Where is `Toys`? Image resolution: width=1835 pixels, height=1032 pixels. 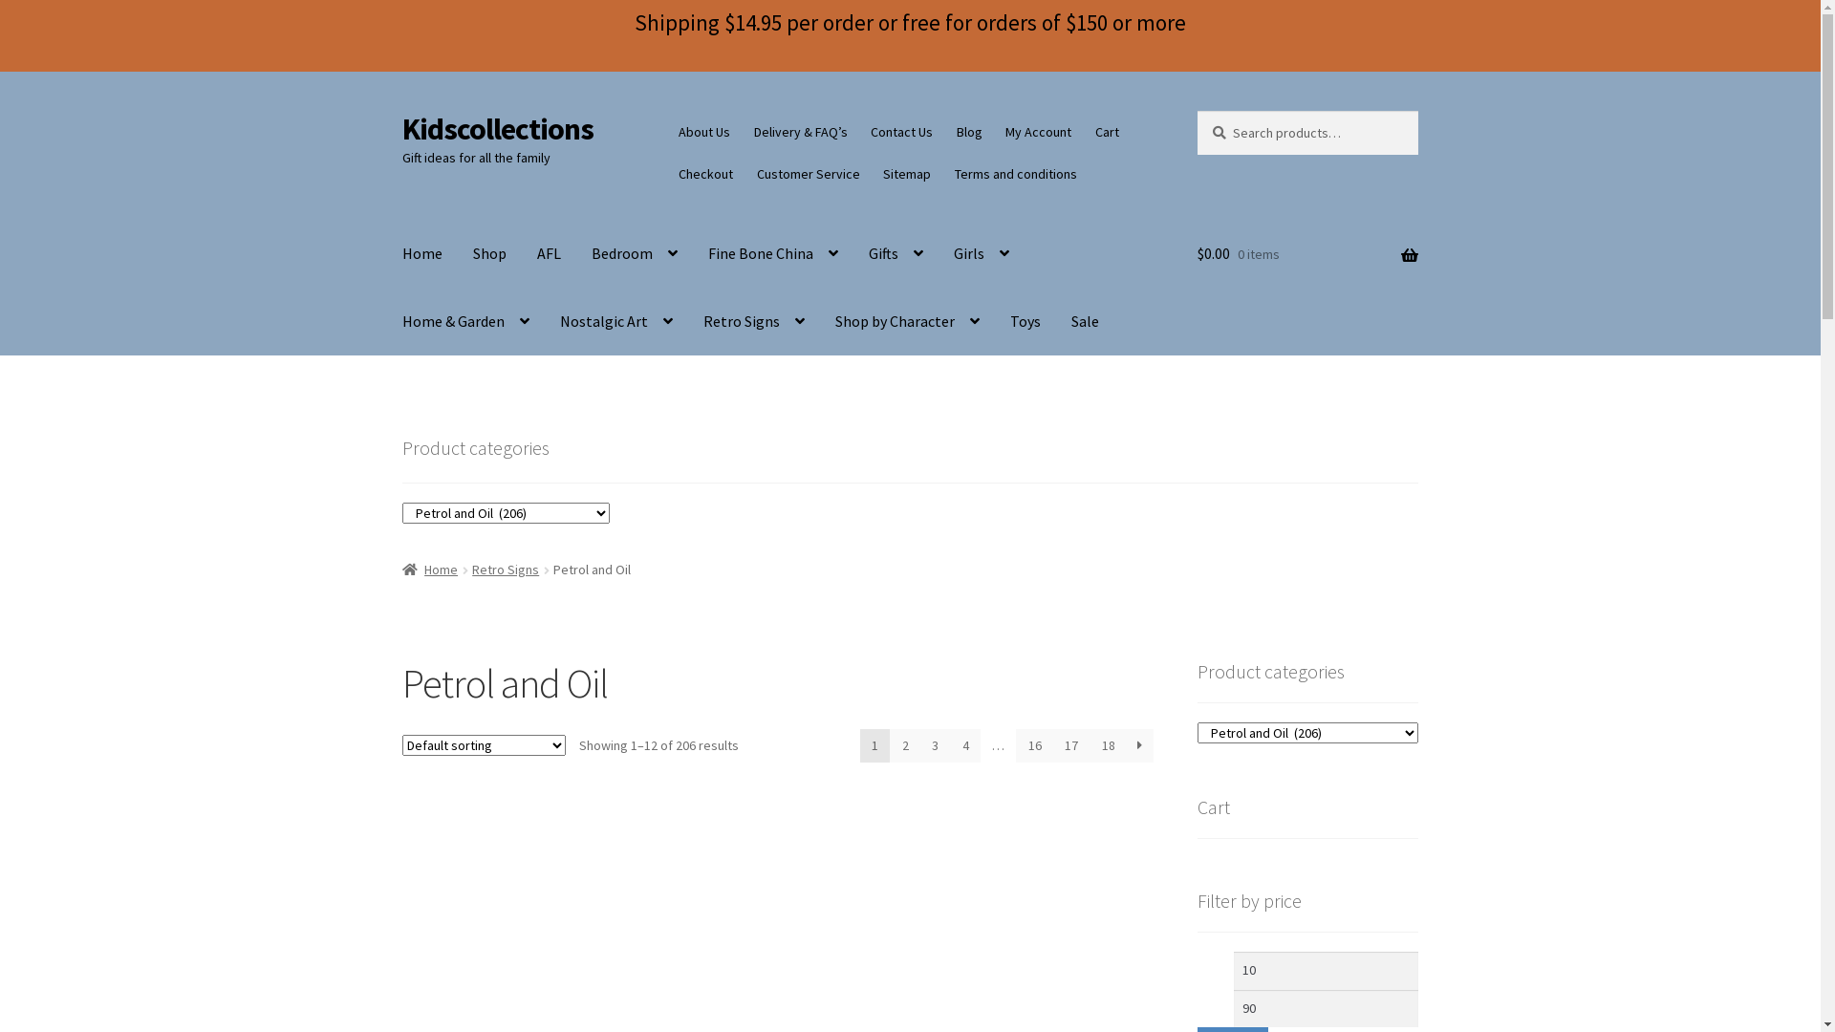 Toys is located at coordinates (1025, 321).